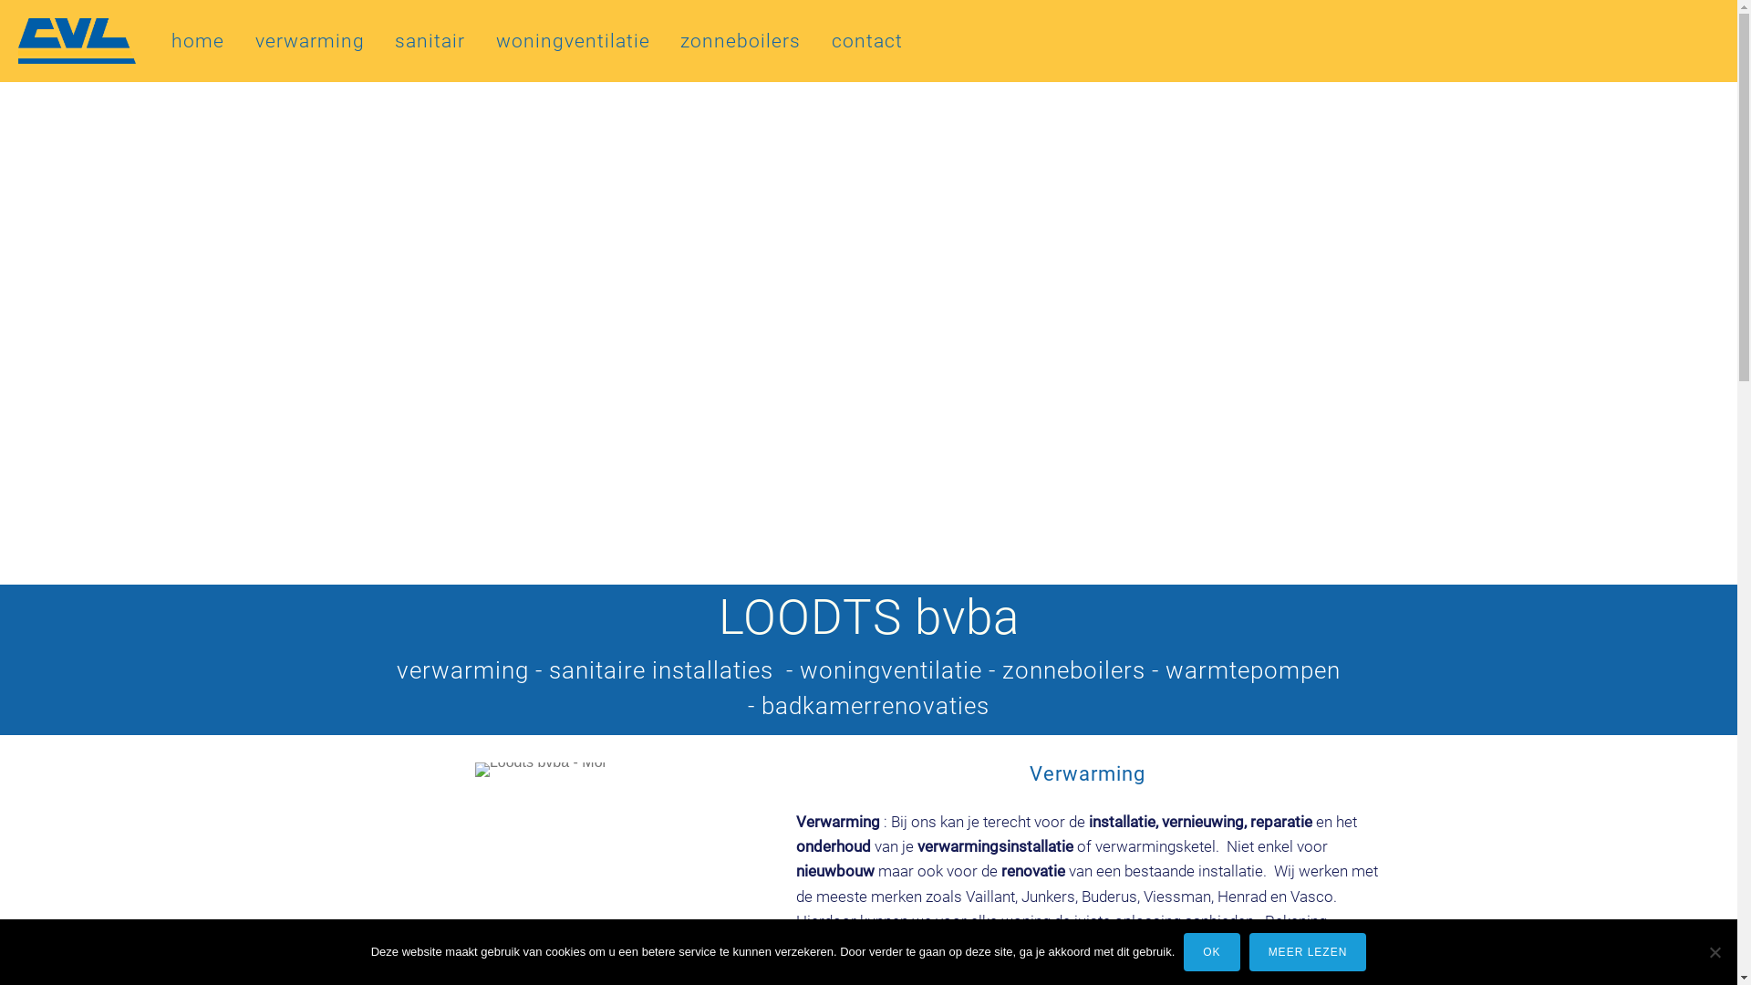 The height and width of the screenshot is (985, 1751). I want to click on woningventilatie, so click(573, 41).